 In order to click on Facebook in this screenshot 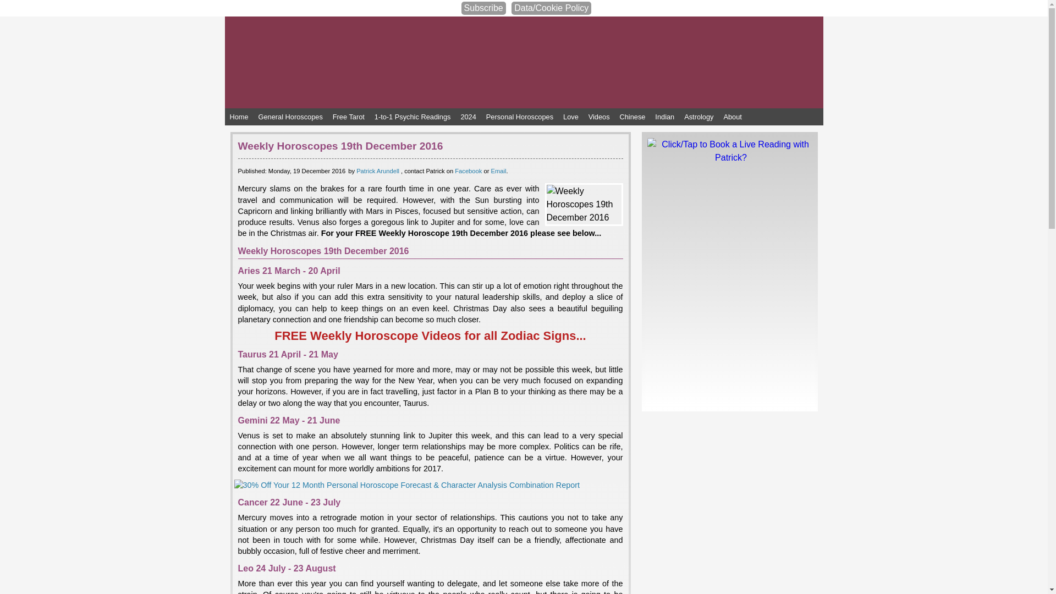, I will do `click(468, 170)`.